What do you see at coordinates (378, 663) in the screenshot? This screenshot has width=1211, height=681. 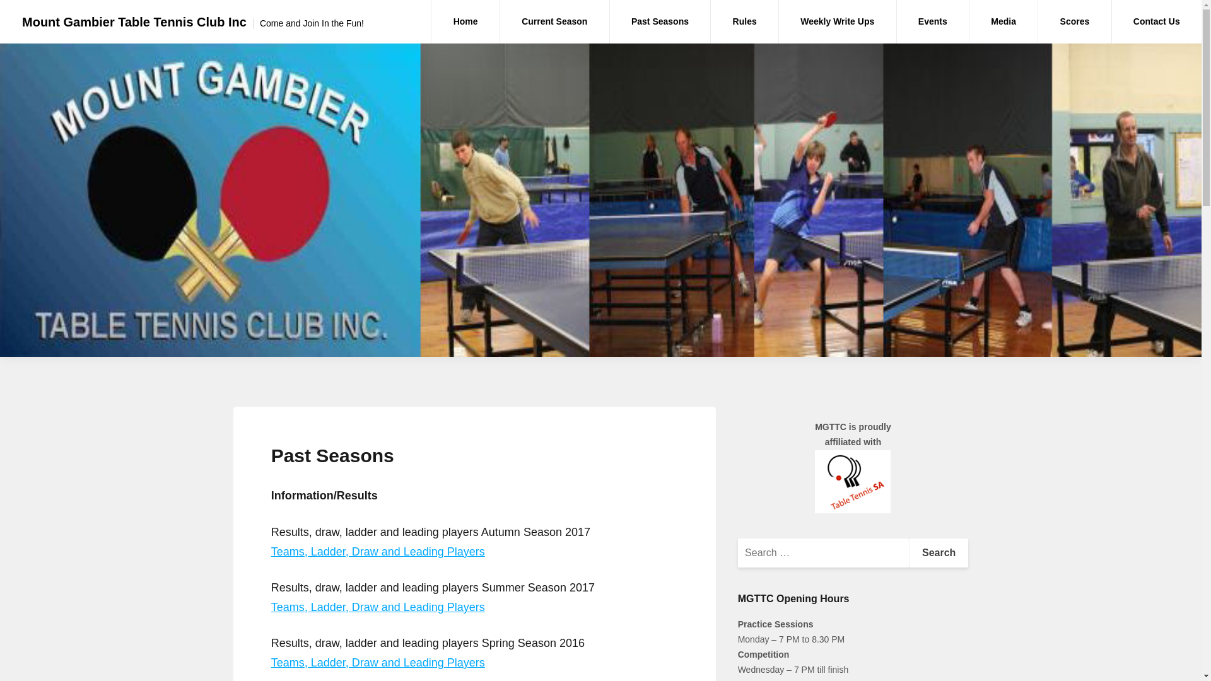 I see `Teams, Ladder, Draw and Leading Players` at bounding box center [378, 663].